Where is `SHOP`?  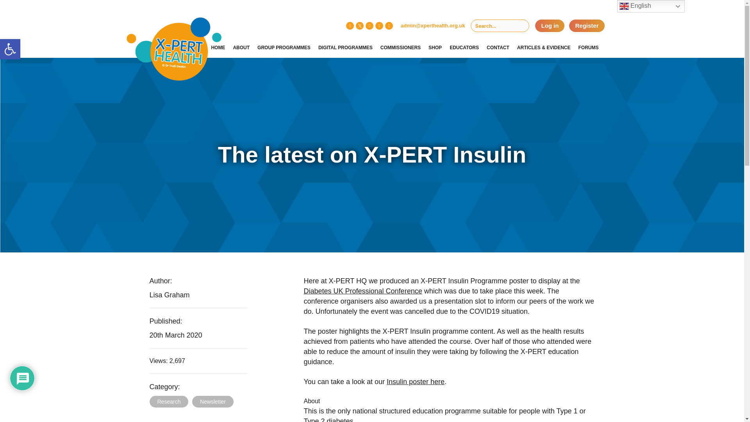
SHOP is located at coordinates (10, 49).